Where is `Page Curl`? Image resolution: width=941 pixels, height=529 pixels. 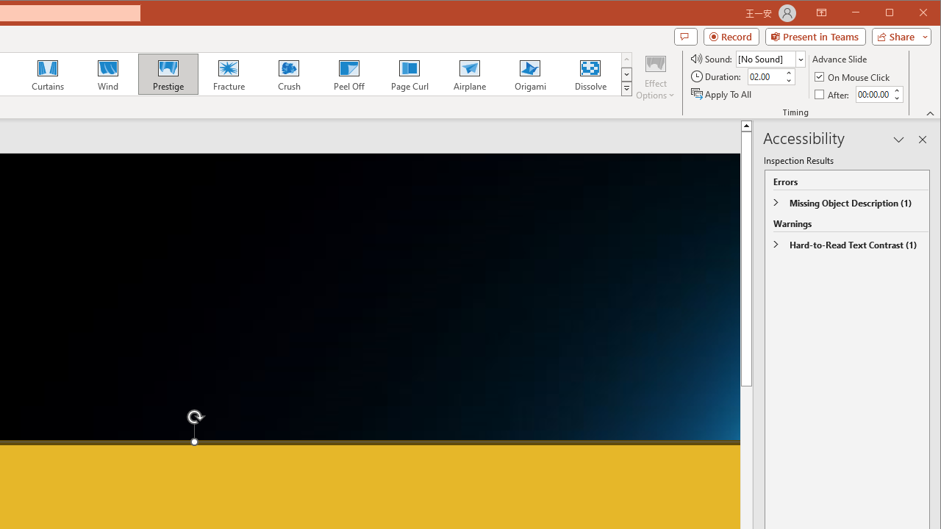
Page Curl is located at coordinates (409, 73).